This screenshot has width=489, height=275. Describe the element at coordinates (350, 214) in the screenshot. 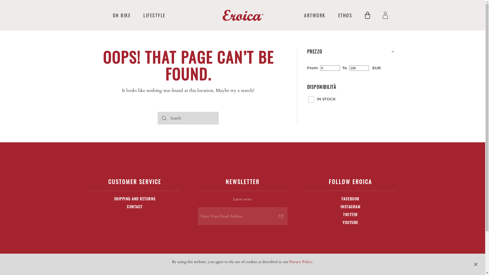

I see `TWITTER` at that location.